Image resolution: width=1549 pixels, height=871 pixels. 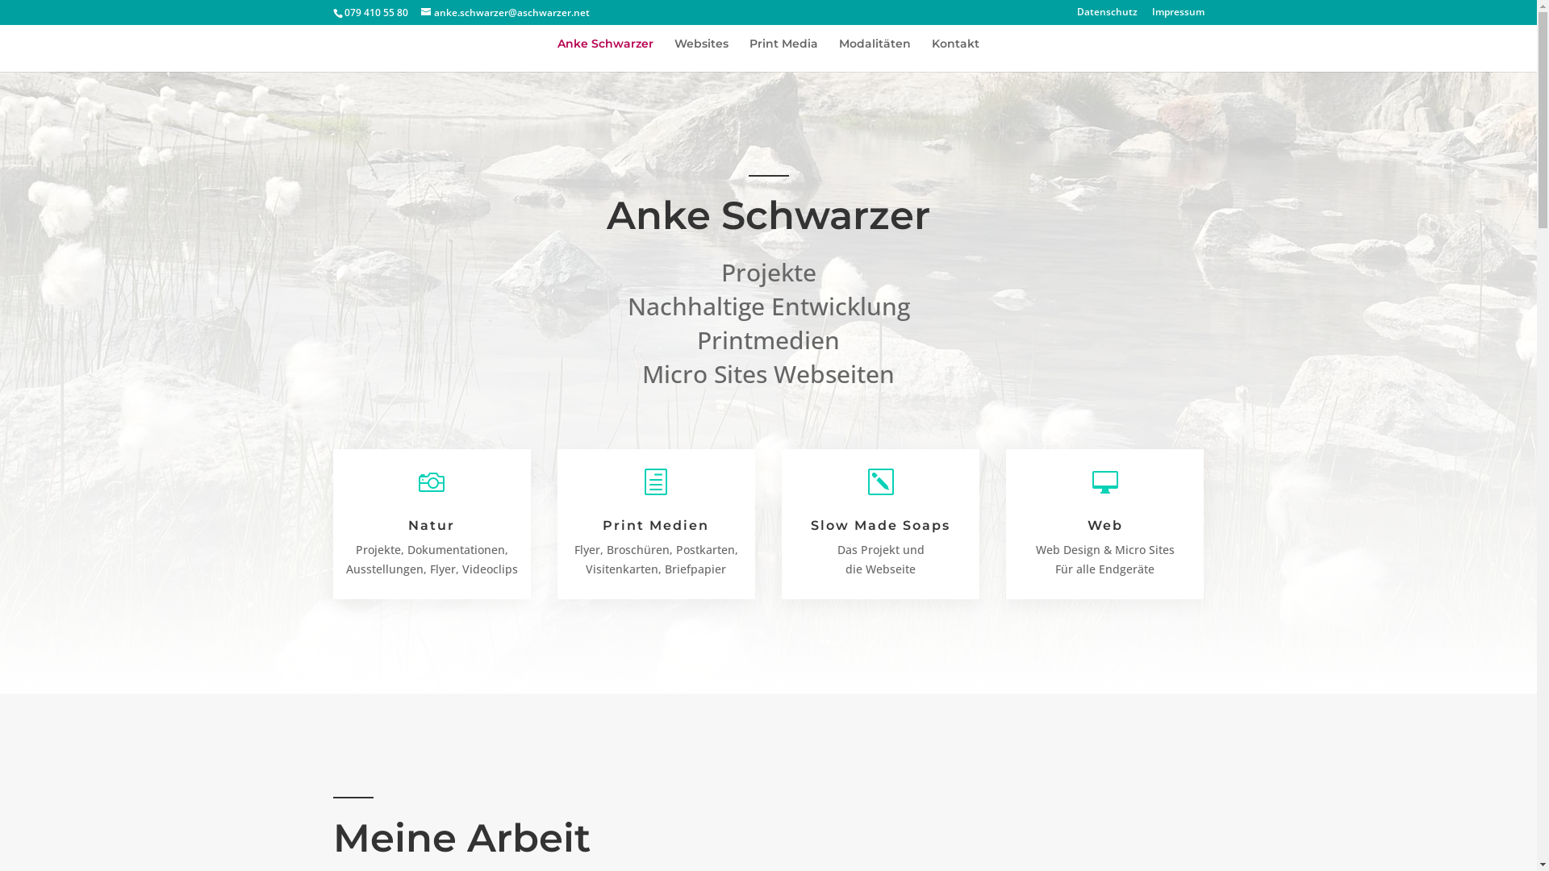 I want to click on k, so click(x=881, y=482).